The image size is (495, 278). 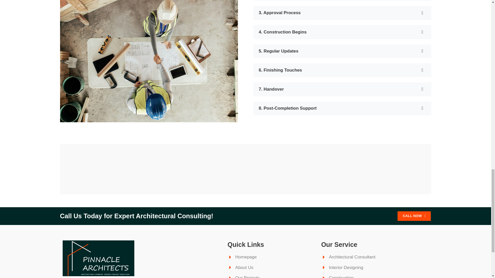 What do you see at coordinates (366, 276) in the screenshot?
I see `Construction` at bounding box center [366, 276].